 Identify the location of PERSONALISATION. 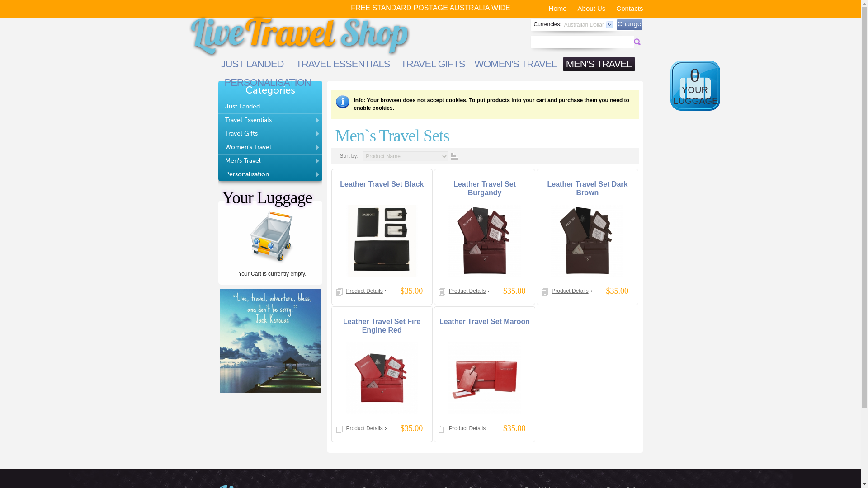
(268, 83).